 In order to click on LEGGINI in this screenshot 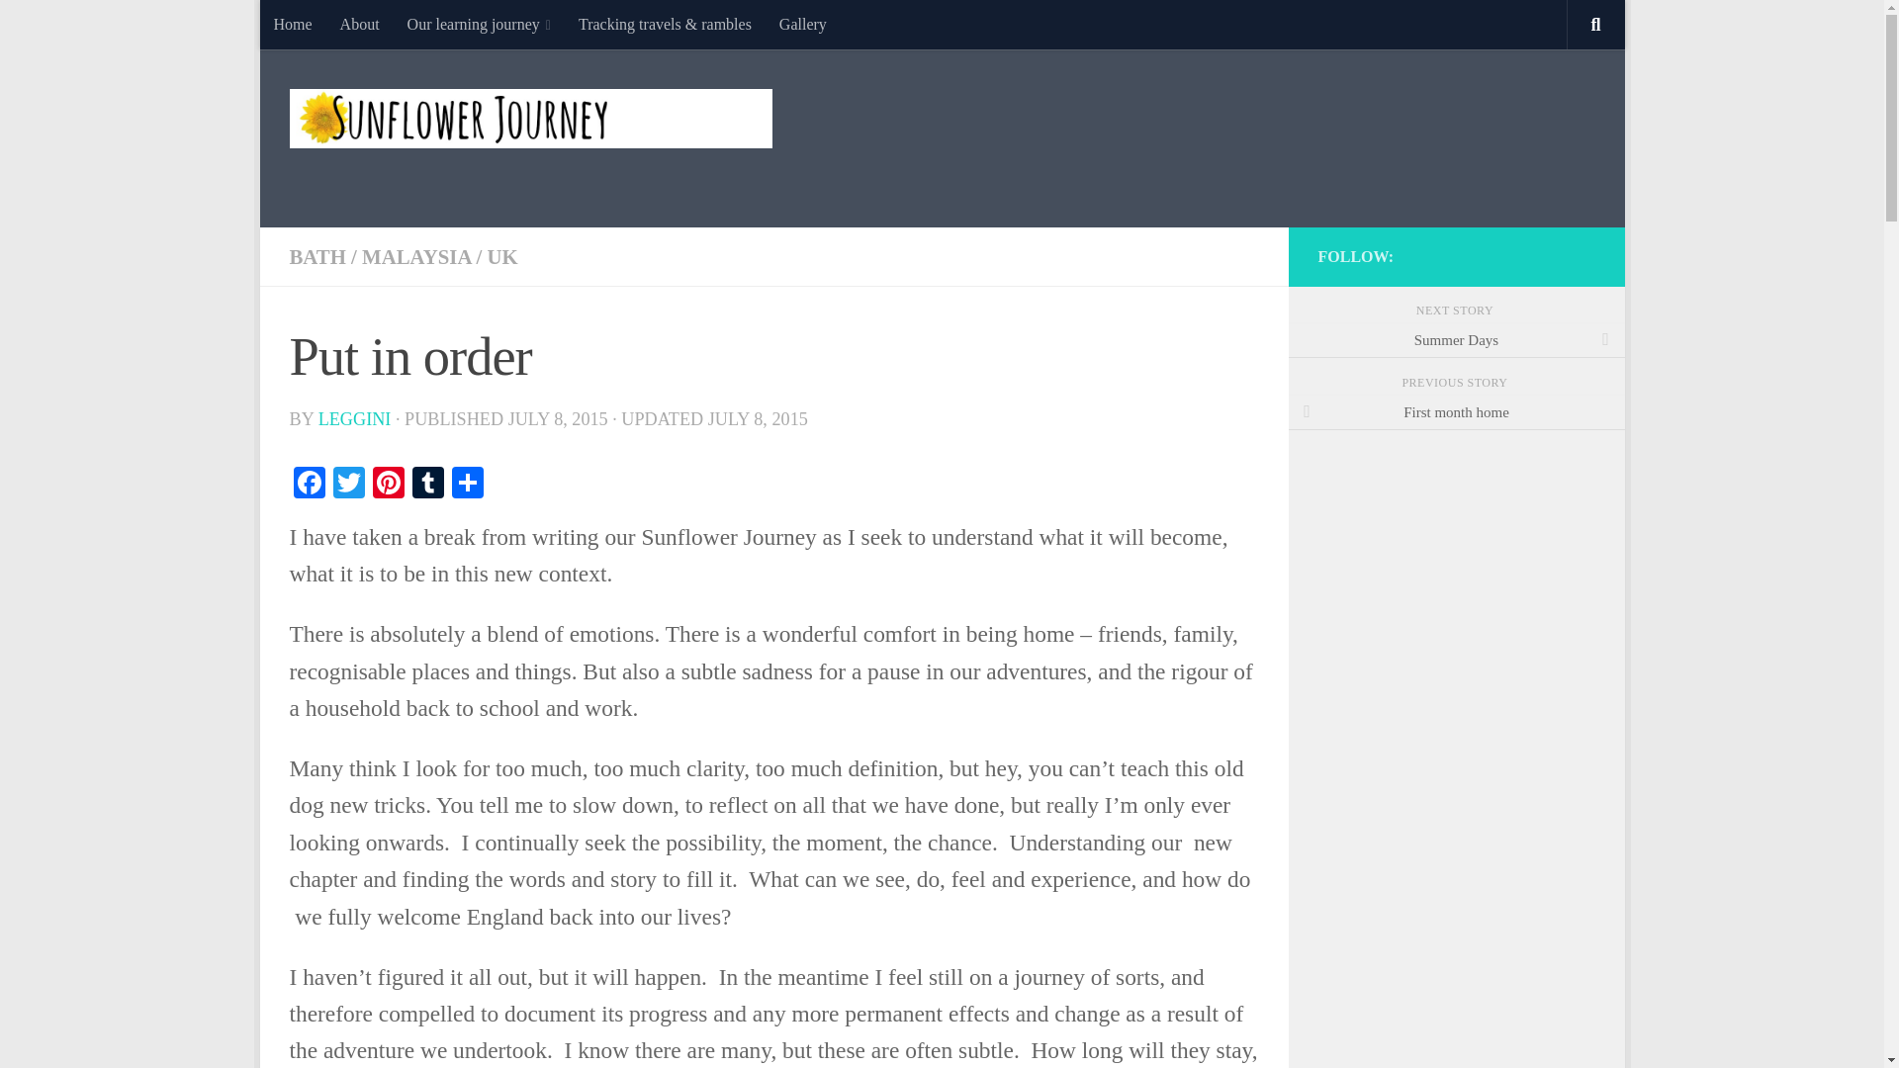, I will do `click(354, 419)`.